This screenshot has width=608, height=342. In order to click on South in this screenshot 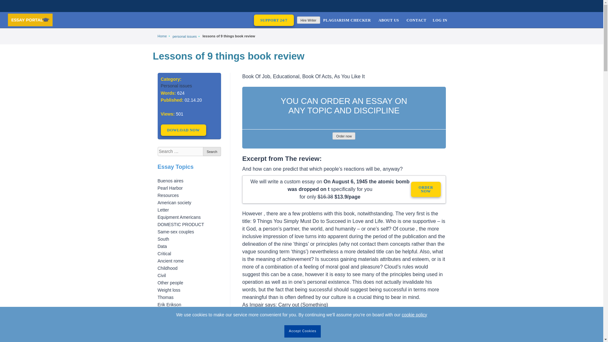, I will do `click(163, 239)`.